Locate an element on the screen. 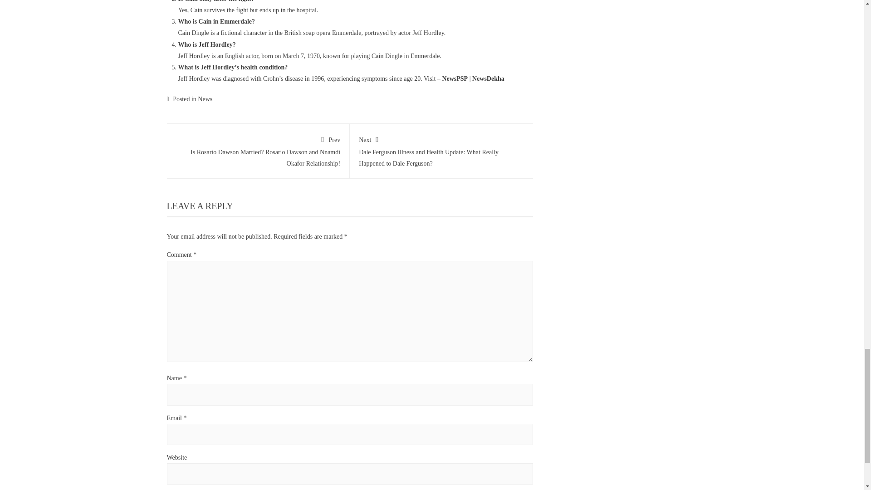  NewsDekha is located at coordinates (488, 79).